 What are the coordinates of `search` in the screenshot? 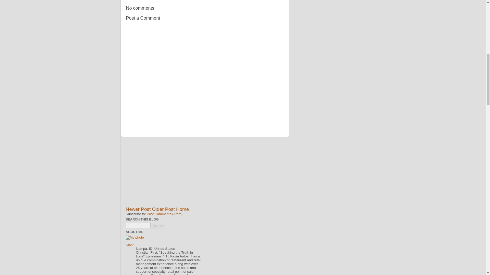 It's located at (138, 226).